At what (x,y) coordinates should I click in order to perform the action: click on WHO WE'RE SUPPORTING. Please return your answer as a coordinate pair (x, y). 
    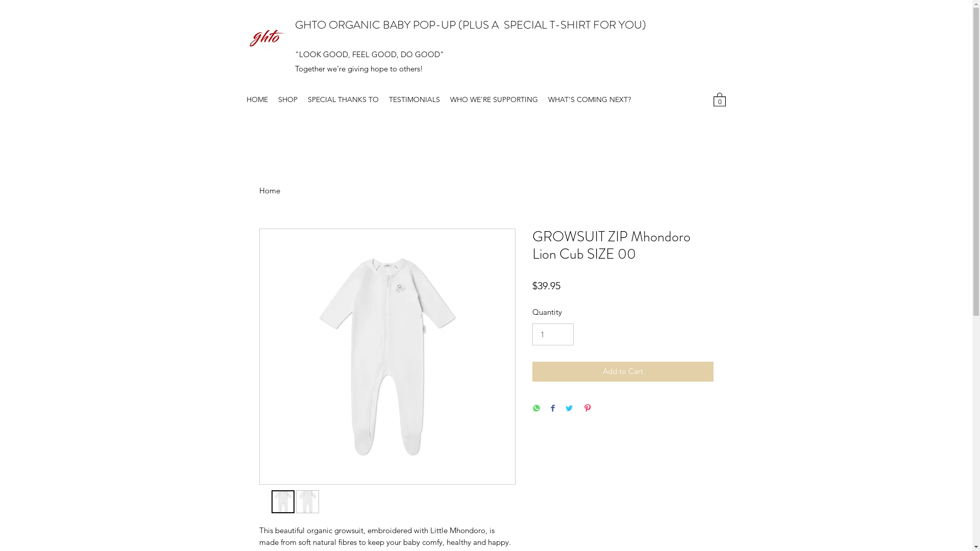
    Looking at the image, I should click on (494, 99).